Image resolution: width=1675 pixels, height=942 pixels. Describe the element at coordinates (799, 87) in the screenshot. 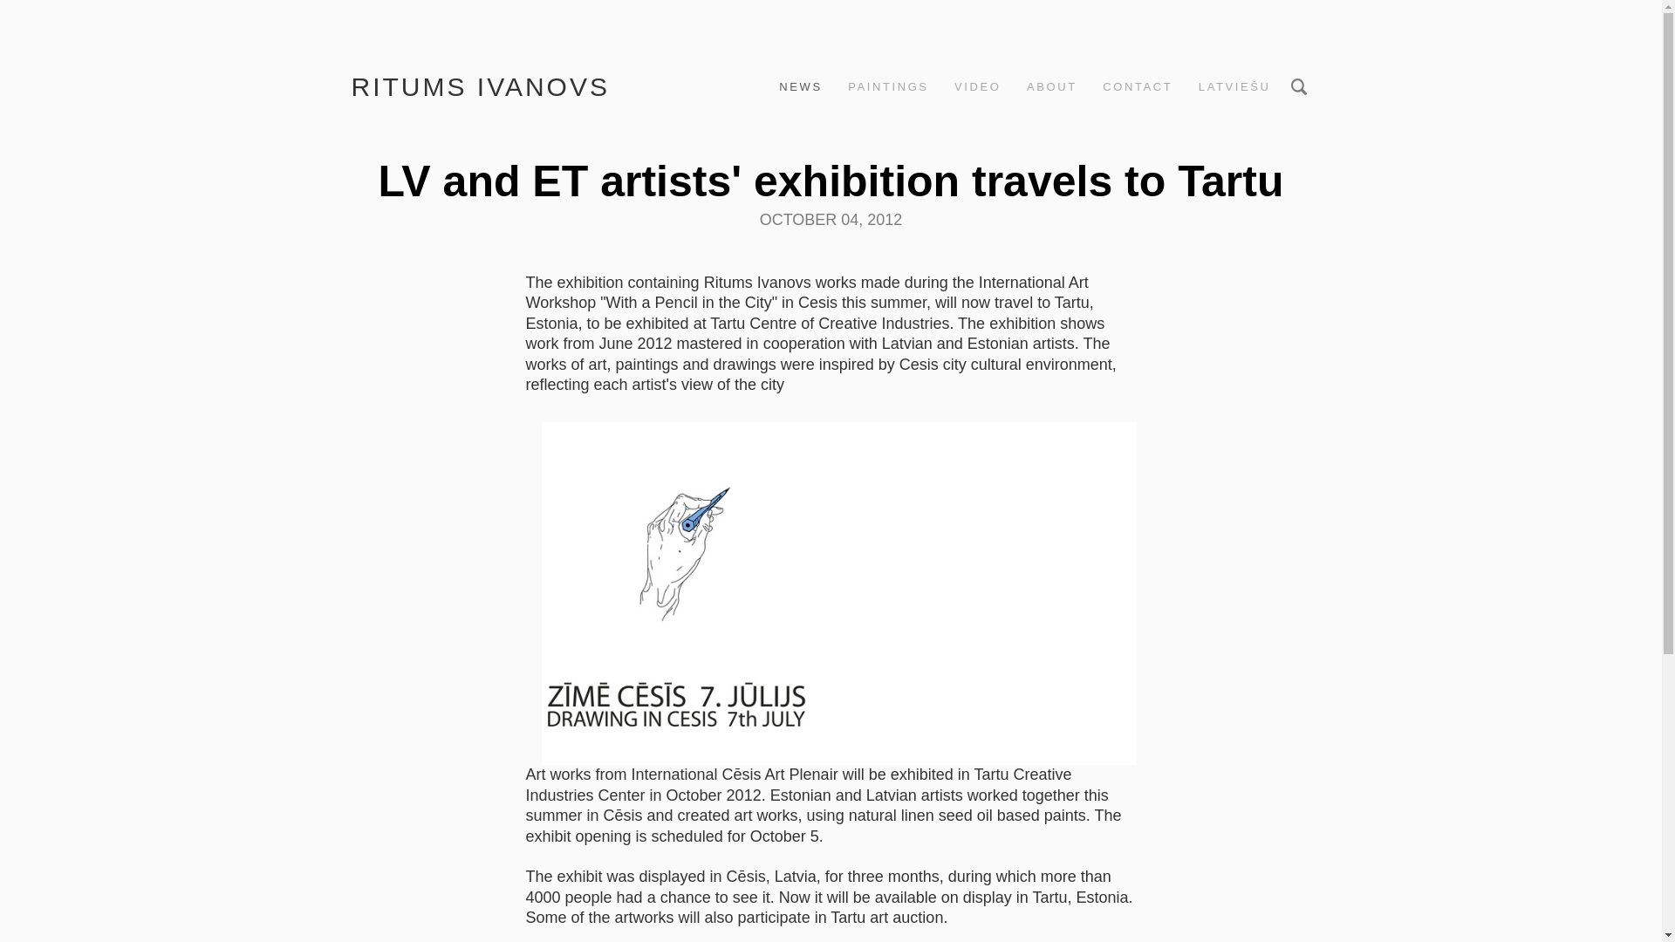

I see `NEWS` at that location.